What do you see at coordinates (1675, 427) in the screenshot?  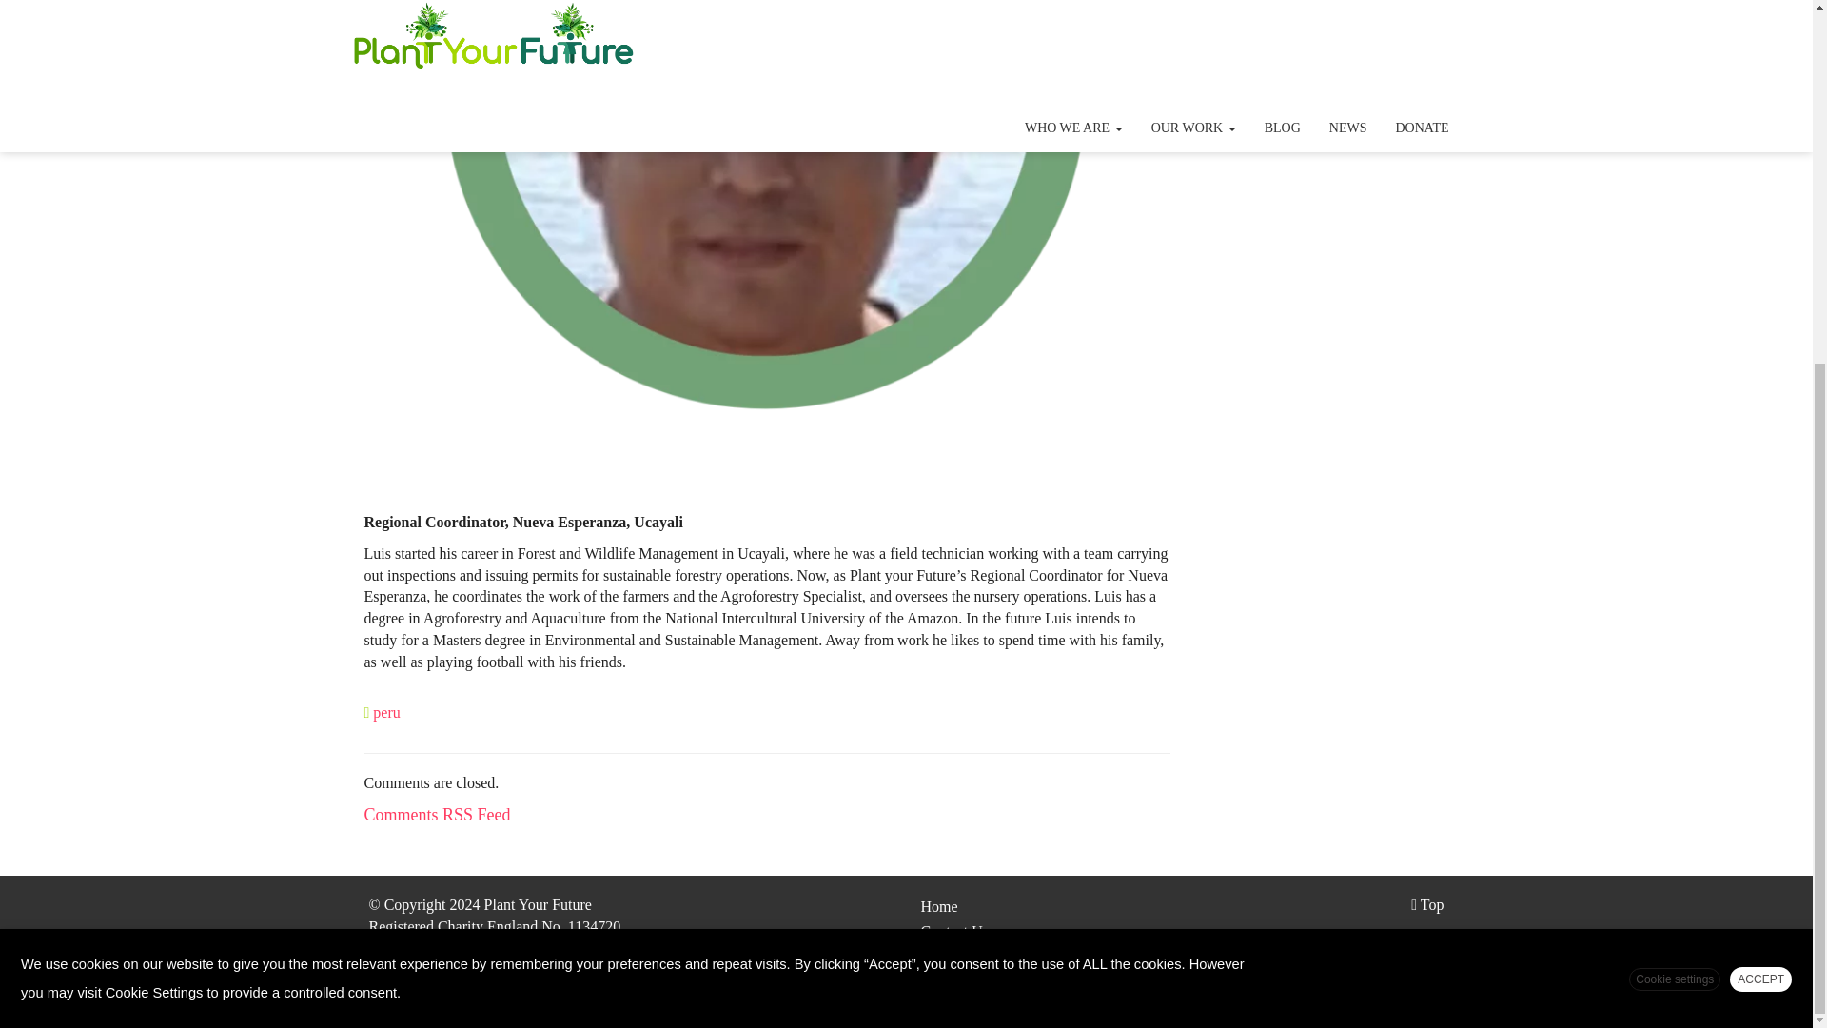 I see `Cookie settings` at bounding box center [1675, 427].